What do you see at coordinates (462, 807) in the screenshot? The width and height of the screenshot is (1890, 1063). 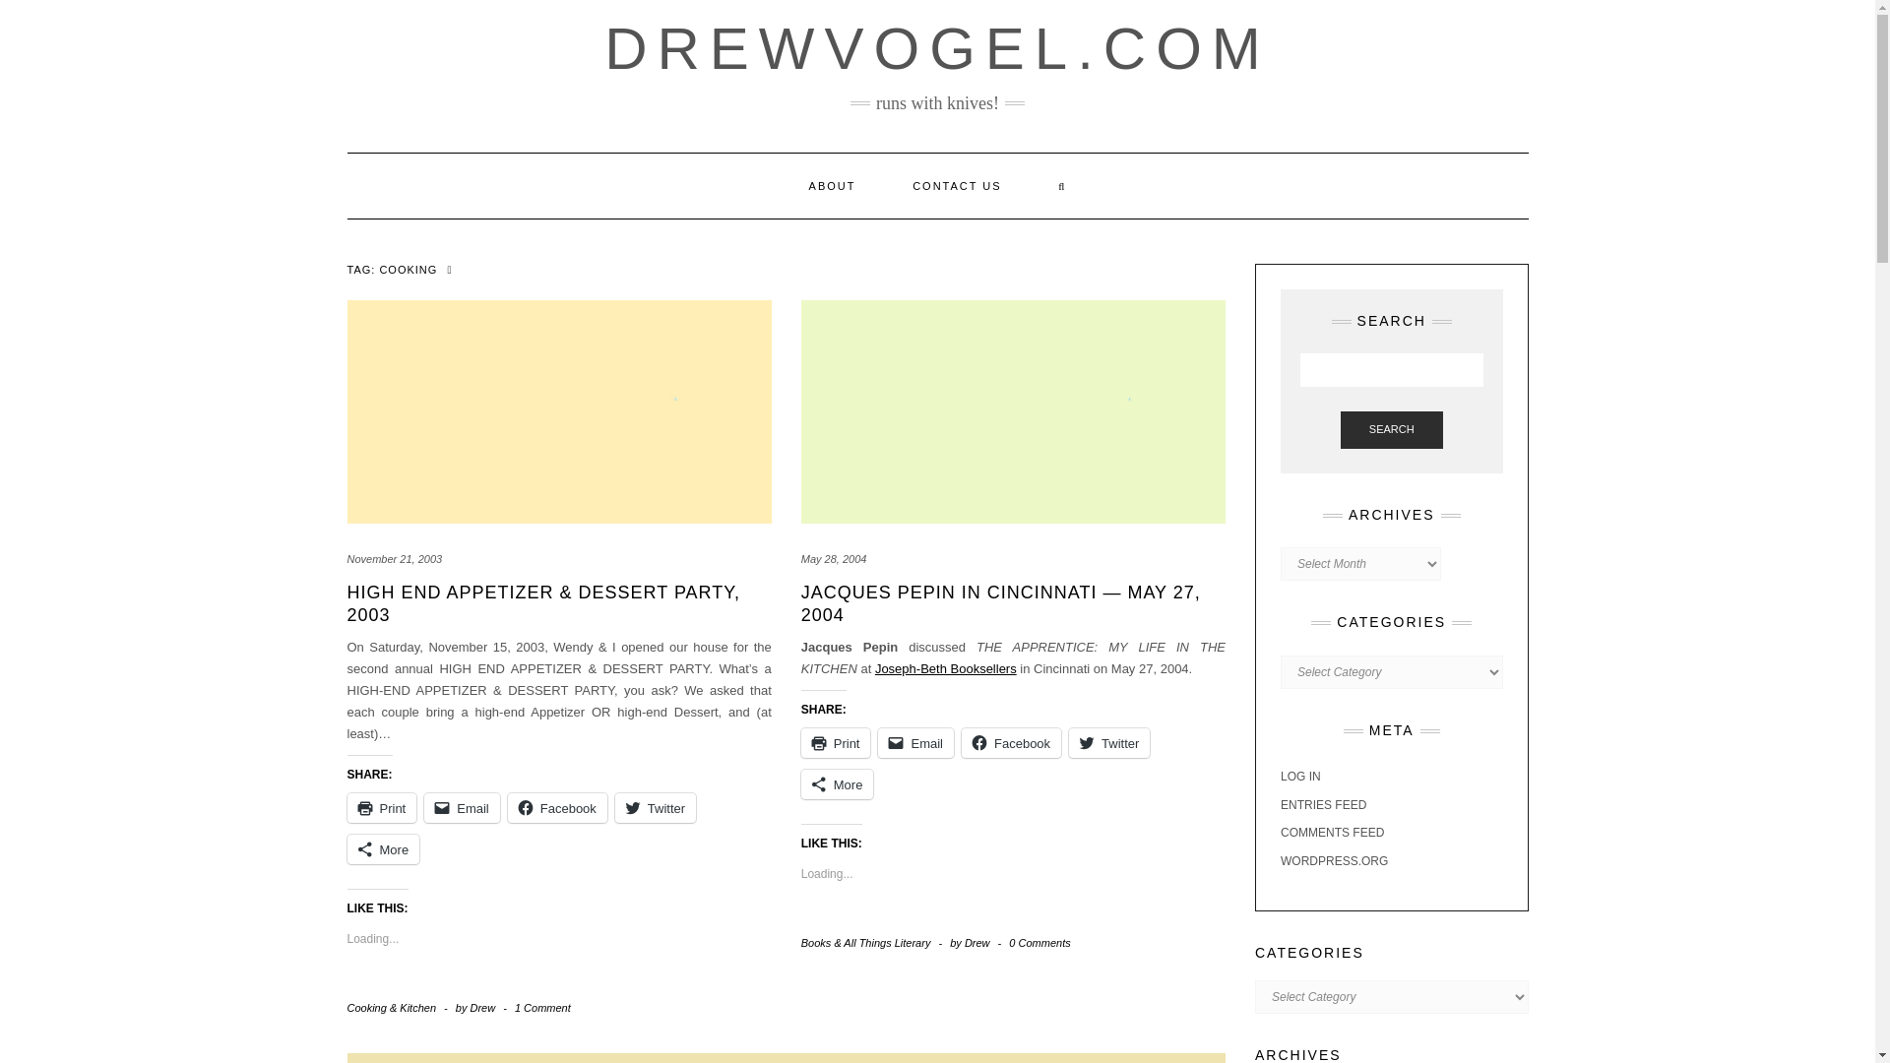 I see `Email` at bounding box center [462, 807].